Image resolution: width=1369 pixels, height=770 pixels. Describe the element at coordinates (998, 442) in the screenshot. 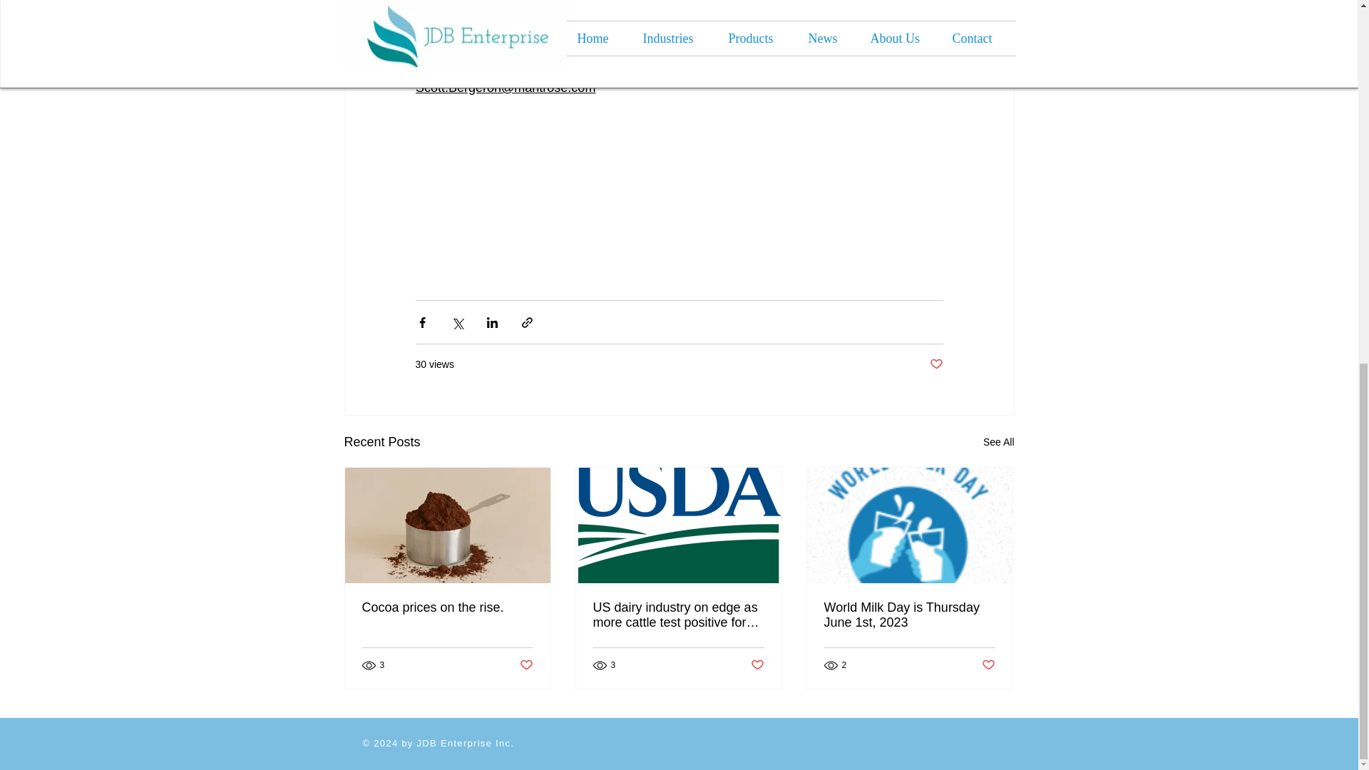

I see `See All` at that location.